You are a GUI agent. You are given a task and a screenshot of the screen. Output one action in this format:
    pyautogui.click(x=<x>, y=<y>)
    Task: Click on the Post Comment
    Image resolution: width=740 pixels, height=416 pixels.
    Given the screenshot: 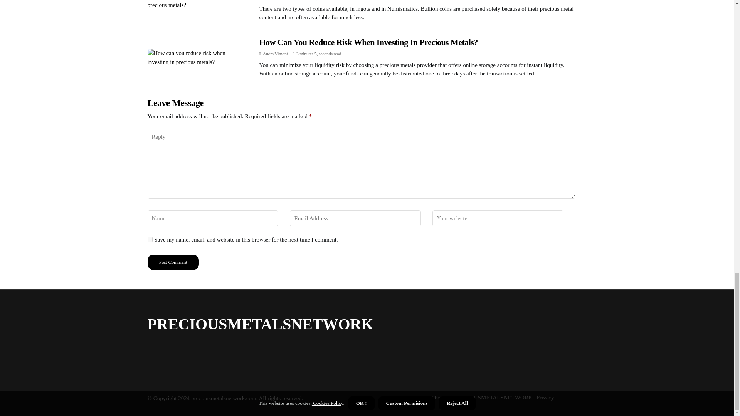 What is the action you would take?
    pyautogui.click(x=173, y=262)
    